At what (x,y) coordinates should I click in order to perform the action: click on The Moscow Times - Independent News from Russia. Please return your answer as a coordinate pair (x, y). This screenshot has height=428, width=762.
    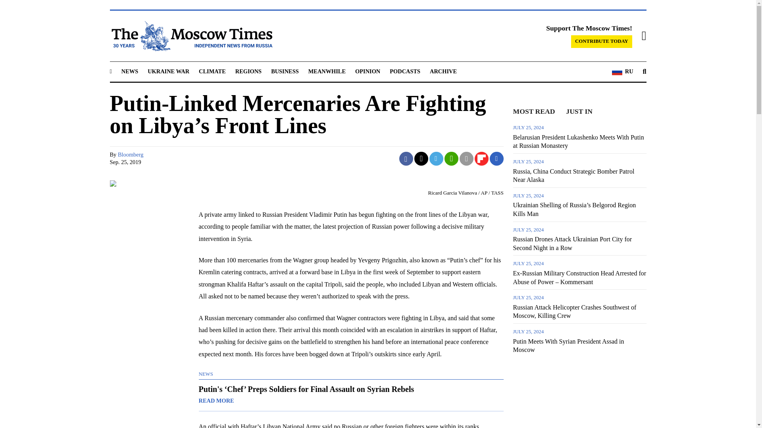
    Looking at the image, I should click on (190, 36).